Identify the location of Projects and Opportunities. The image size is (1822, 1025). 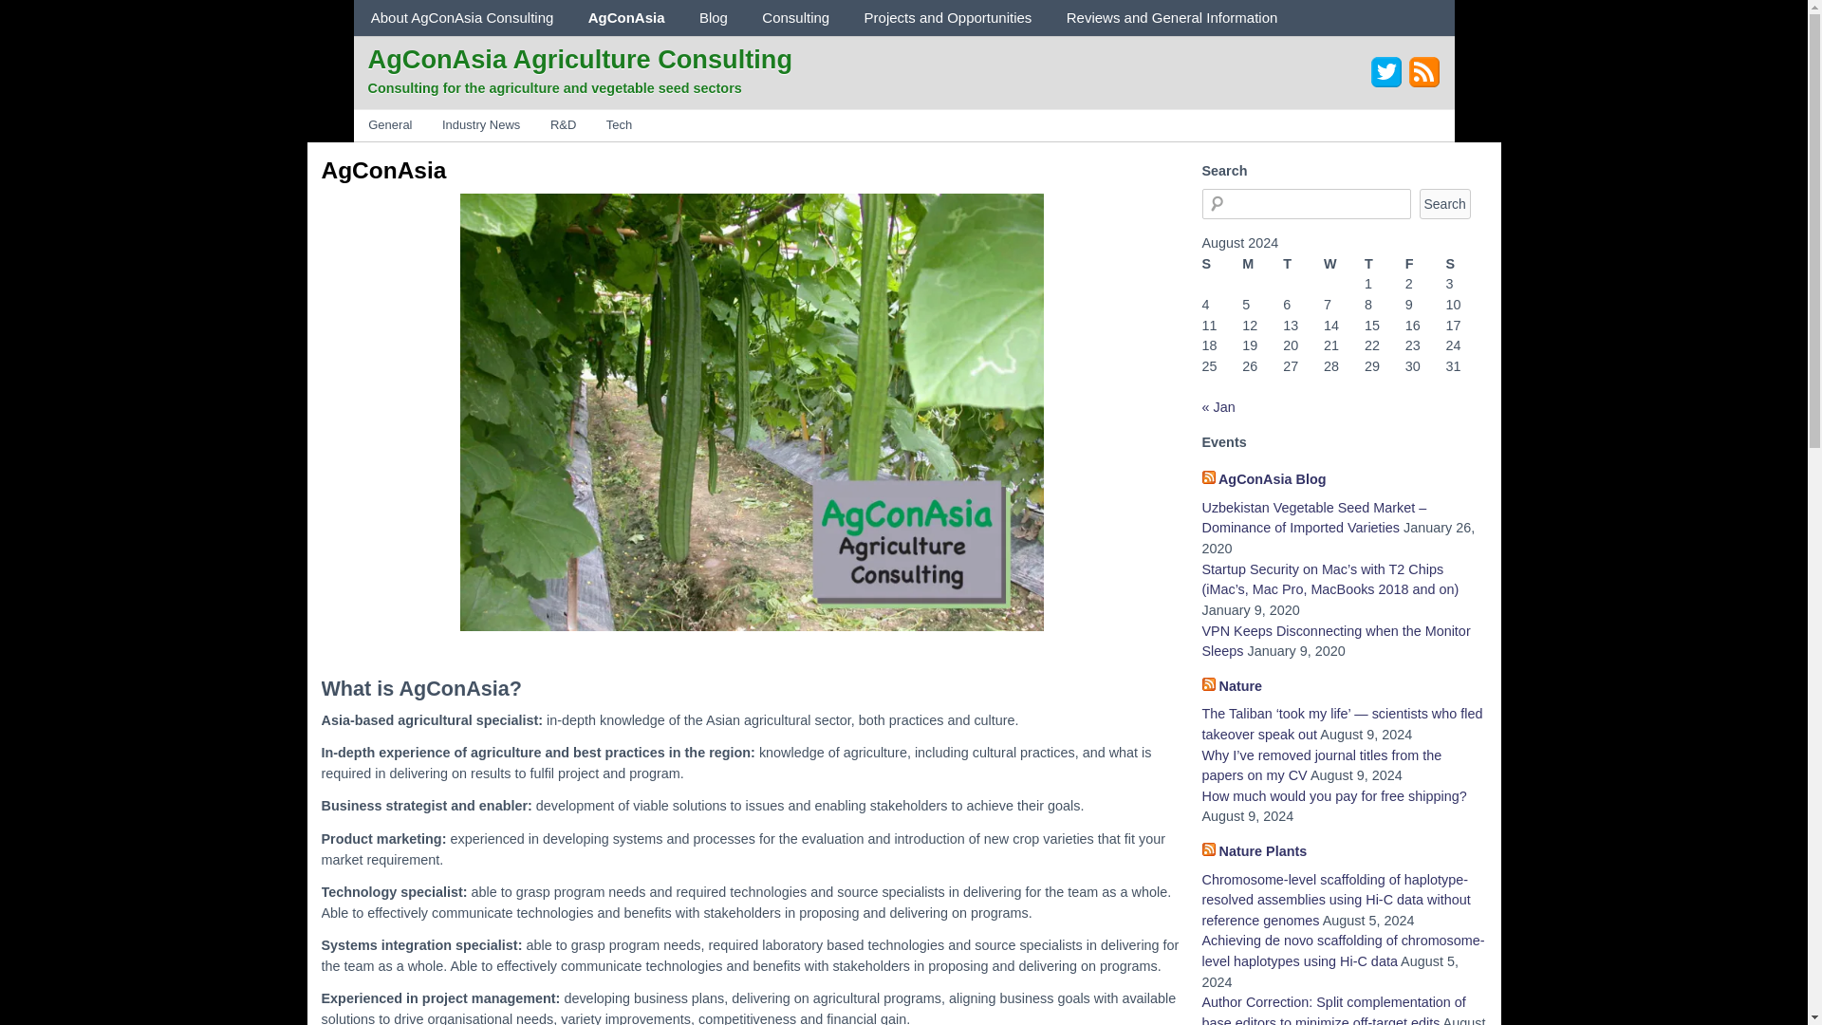
(947, 17).